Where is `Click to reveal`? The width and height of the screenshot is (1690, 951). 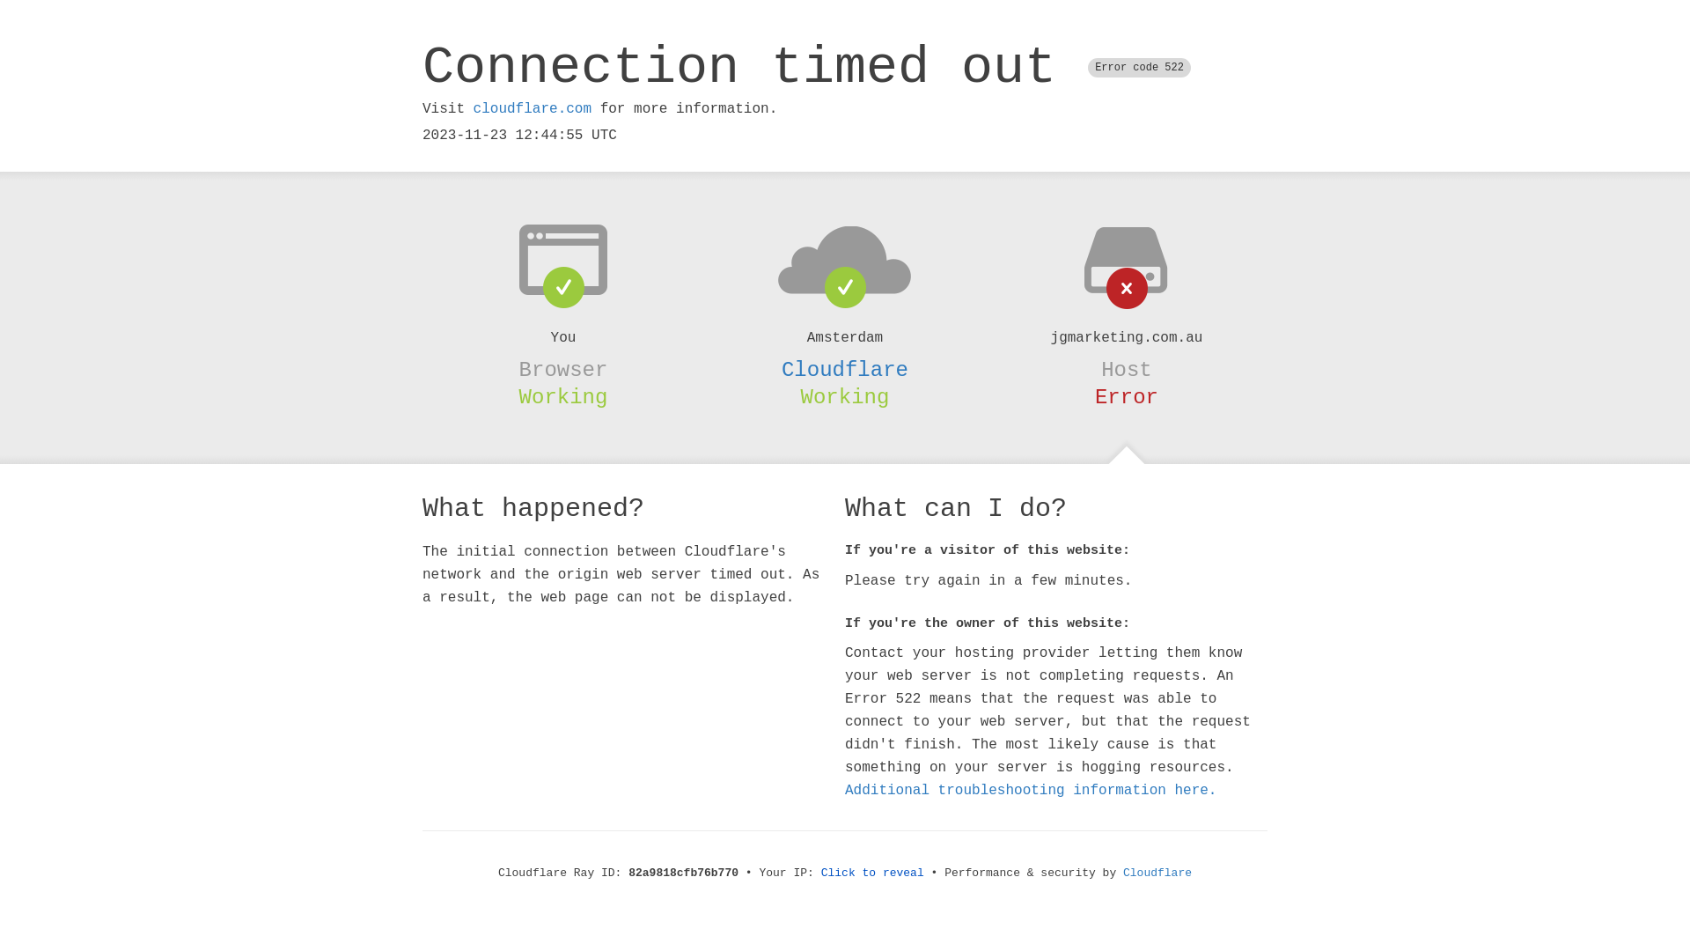
Click to reveal is located at coordinates (873, 874).